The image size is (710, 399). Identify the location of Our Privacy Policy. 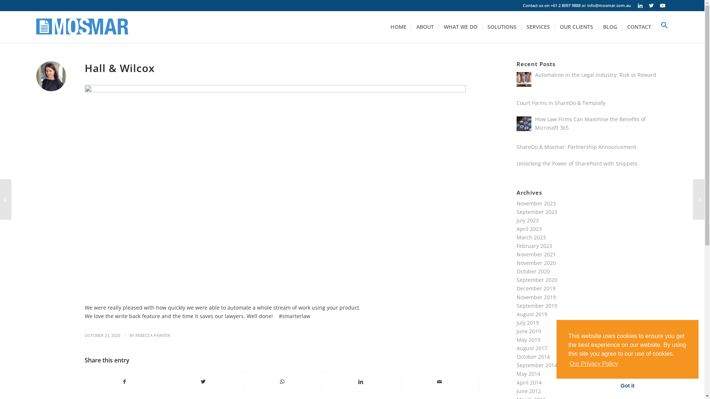
(594, 364).